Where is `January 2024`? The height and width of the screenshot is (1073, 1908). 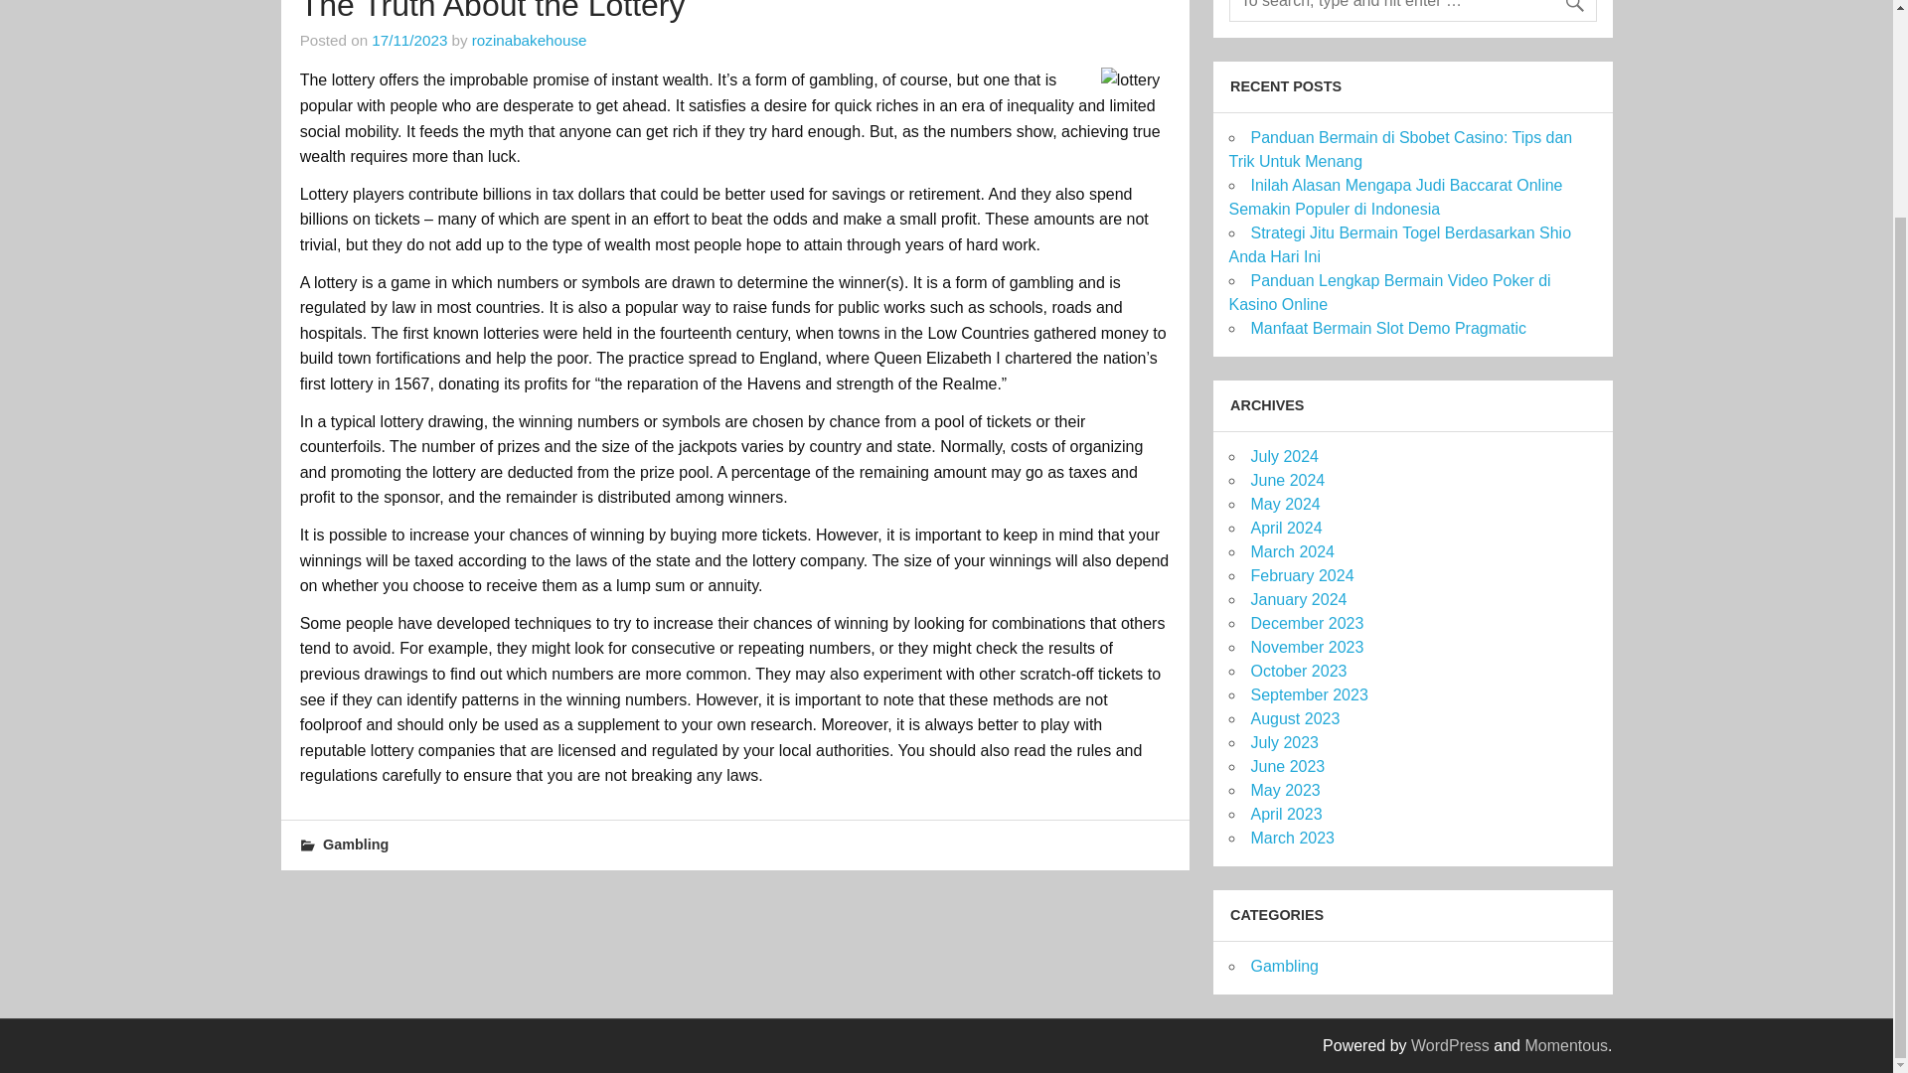 January 2024 is located at coordinates (1298, 600).